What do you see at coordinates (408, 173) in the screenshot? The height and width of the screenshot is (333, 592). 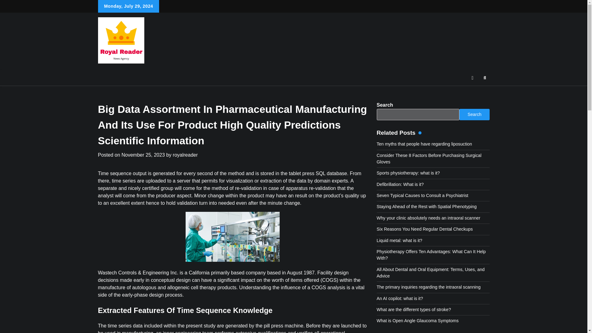 I see `Sports physiotherapy: what is it?` at bounding box center [408, 173].